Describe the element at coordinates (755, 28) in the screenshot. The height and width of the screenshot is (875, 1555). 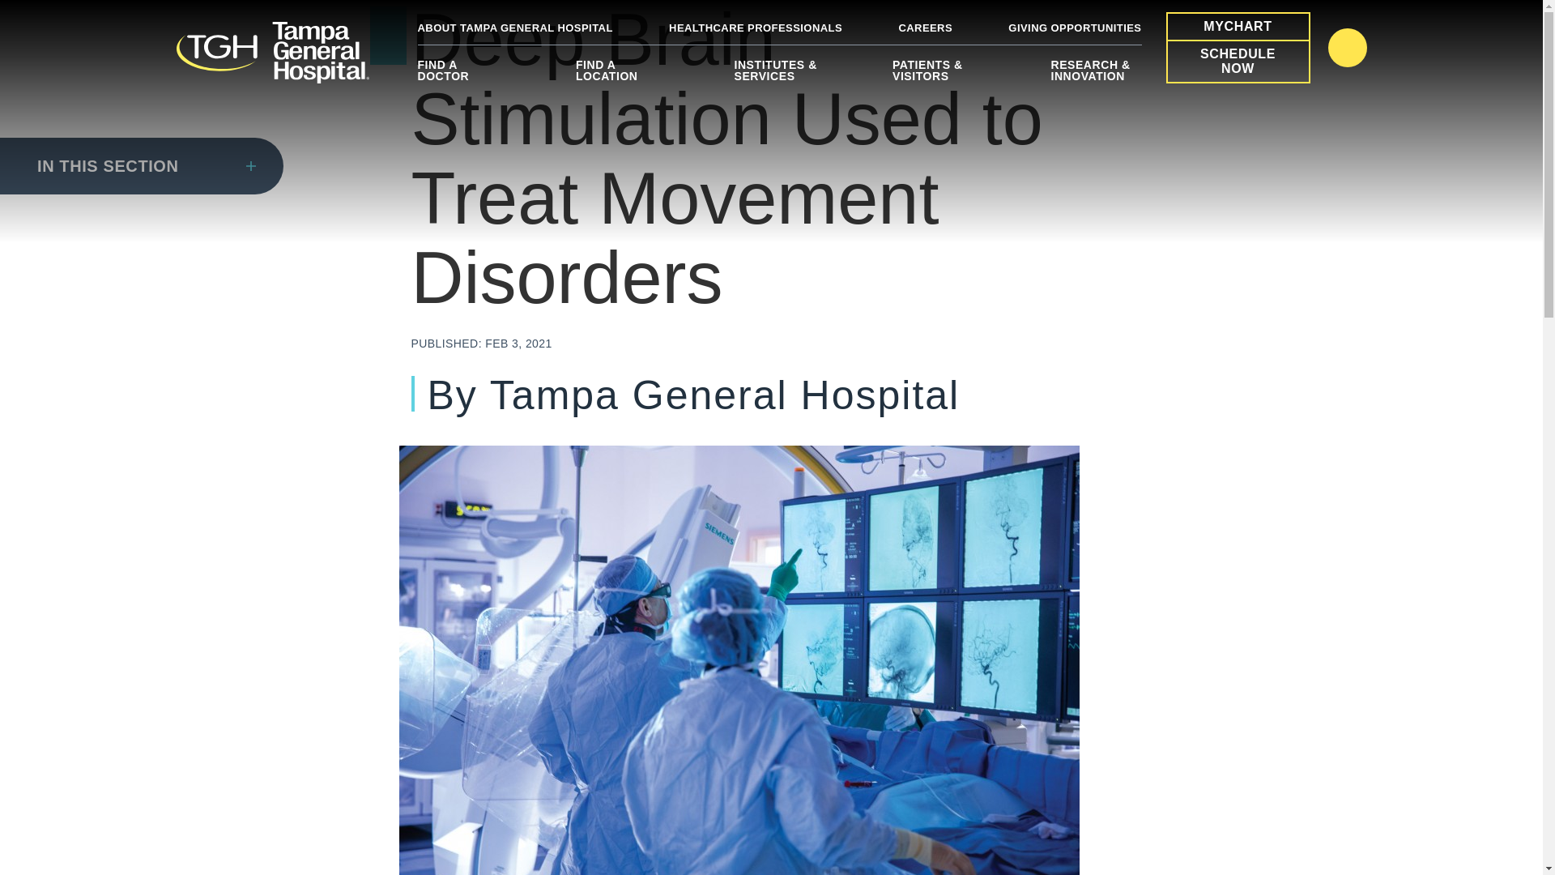
I see `HEALTHCARE PROFESSIONALS` at that location.